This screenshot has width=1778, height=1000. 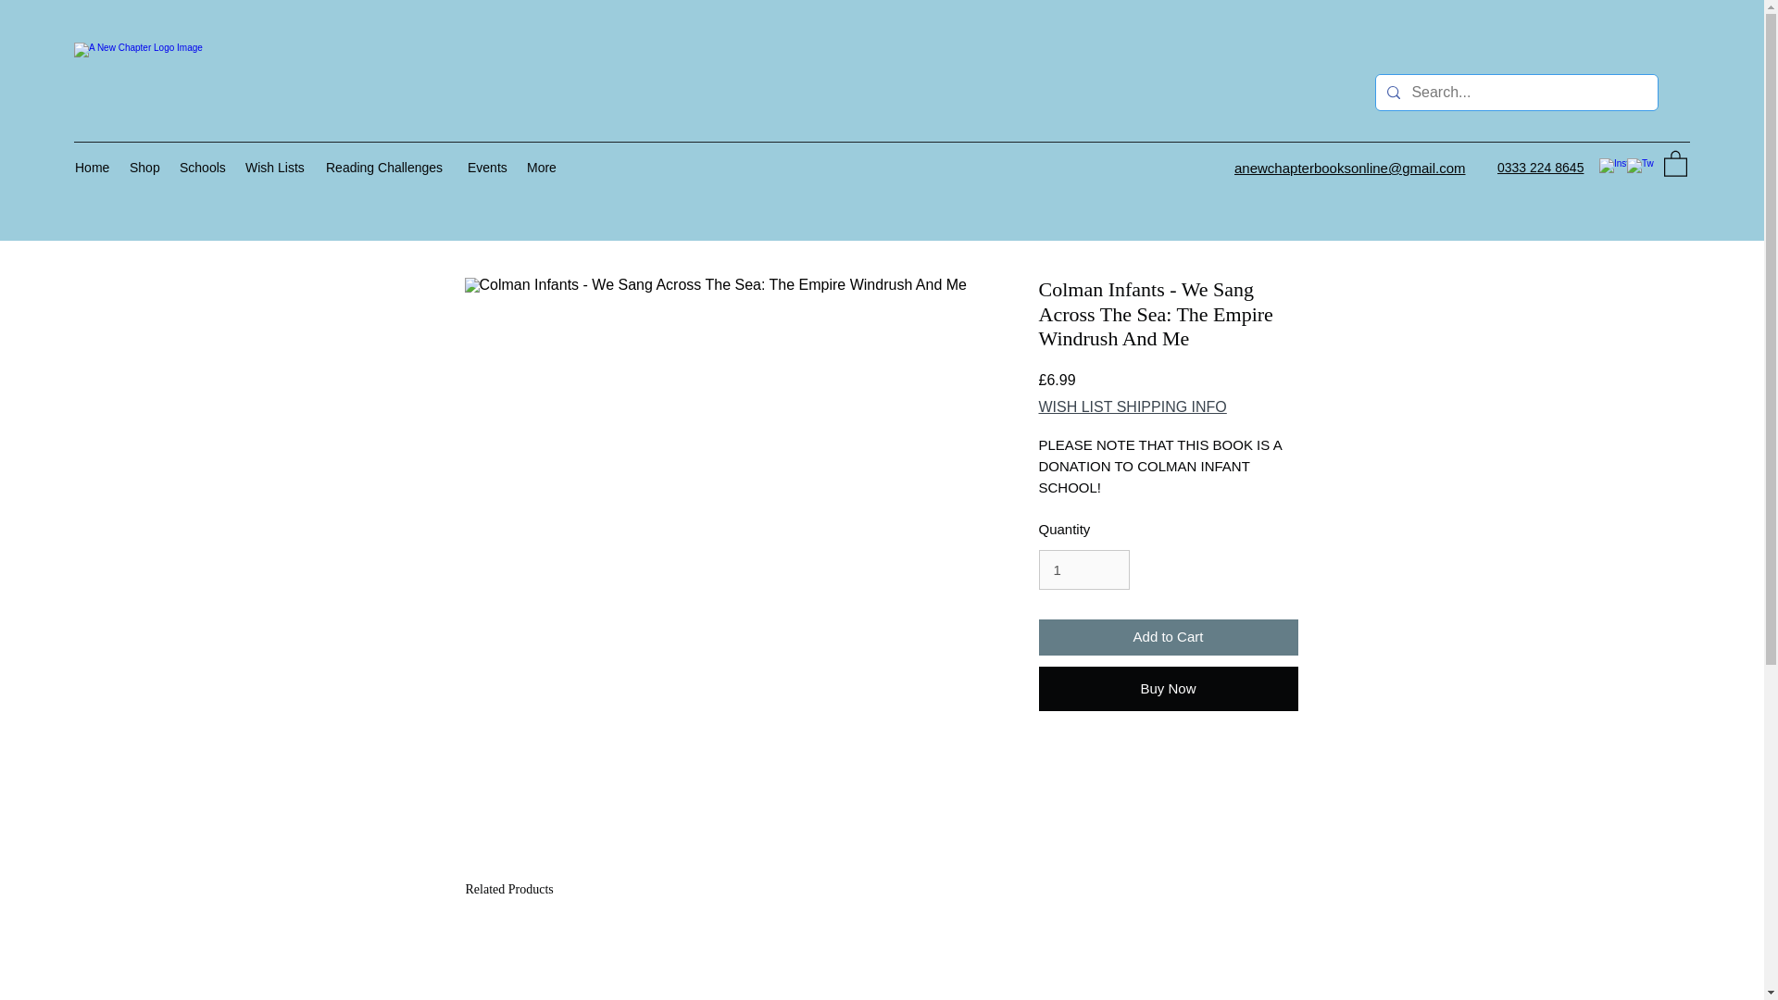 I want to click on Add to Cart, so click(x=1168, y=637).